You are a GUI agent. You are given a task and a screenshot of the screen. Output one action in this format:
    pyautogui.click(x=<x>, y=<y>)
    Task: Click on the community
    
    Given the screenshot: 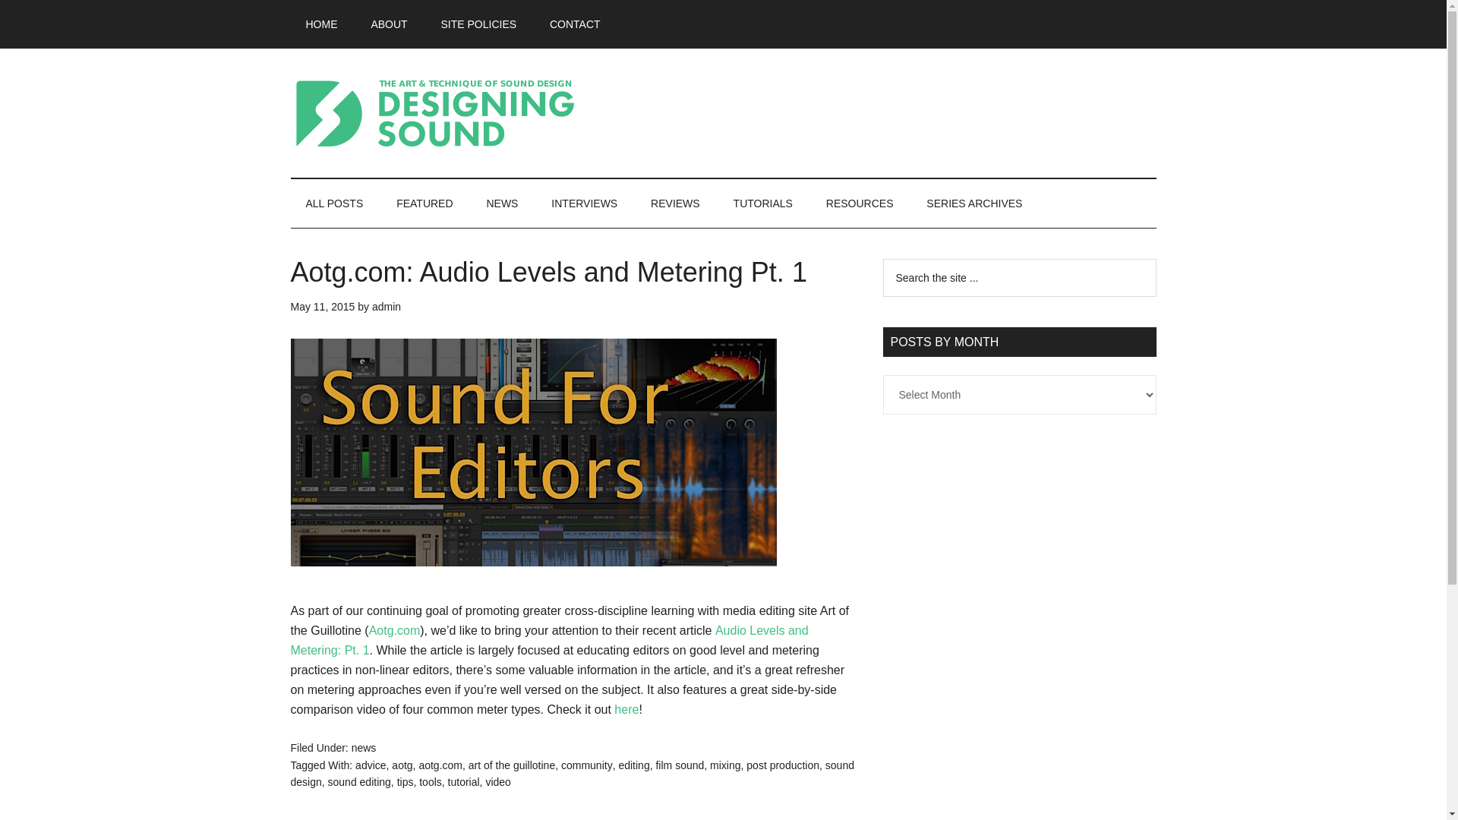 What is the action you would take?
    pyautogui.click(x=586, y=765)
    